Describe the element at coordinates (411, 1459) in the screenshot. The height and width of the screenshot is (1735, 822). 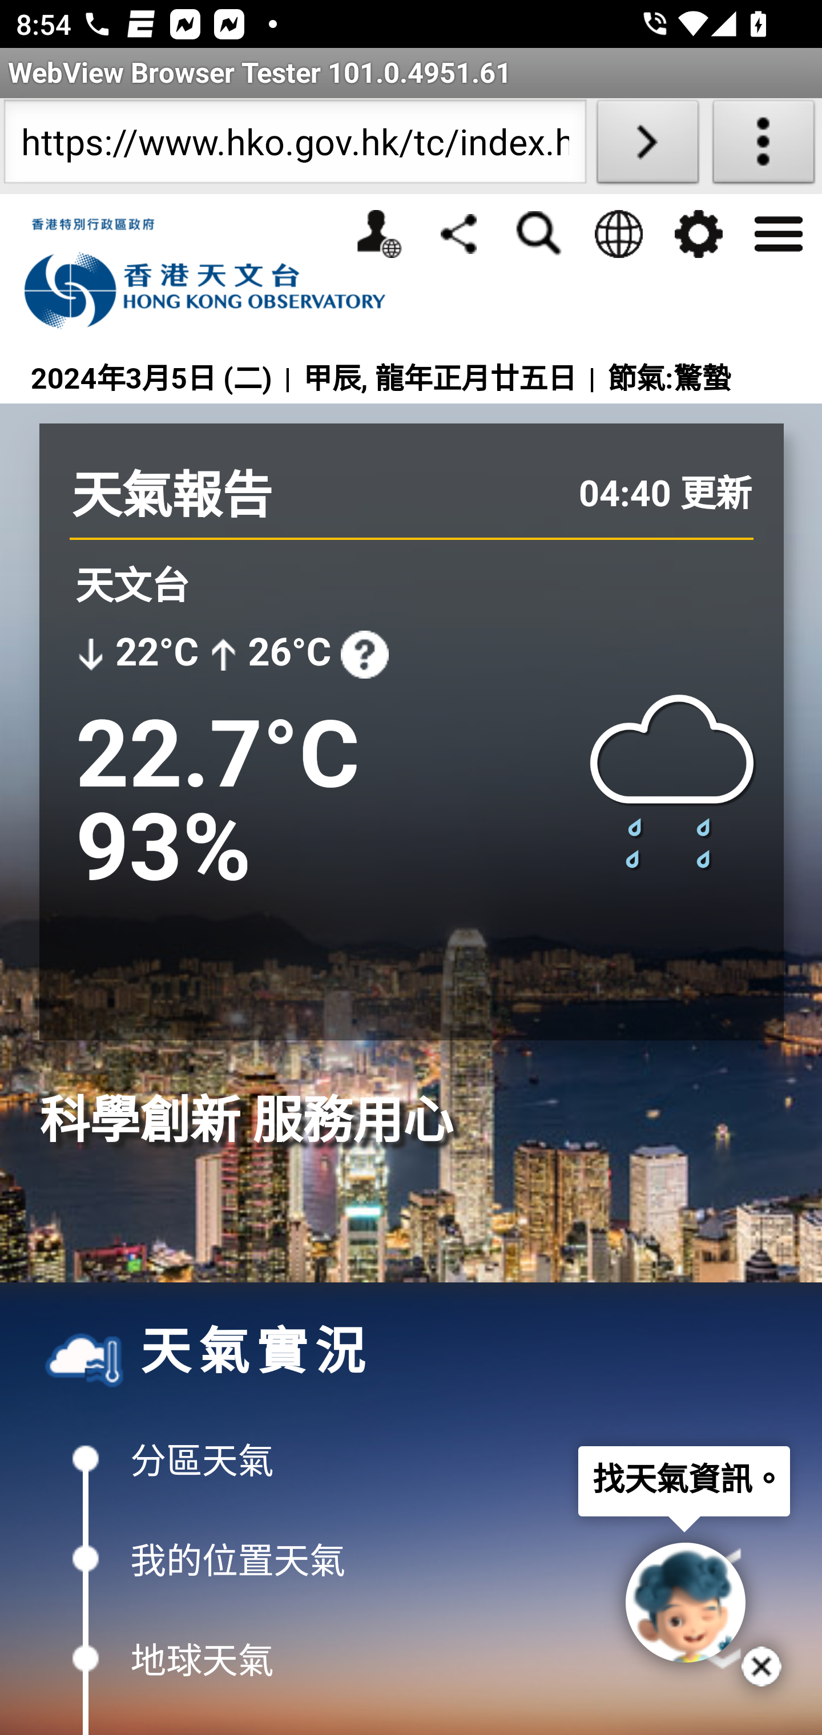
I see `分區天氣` at that location.